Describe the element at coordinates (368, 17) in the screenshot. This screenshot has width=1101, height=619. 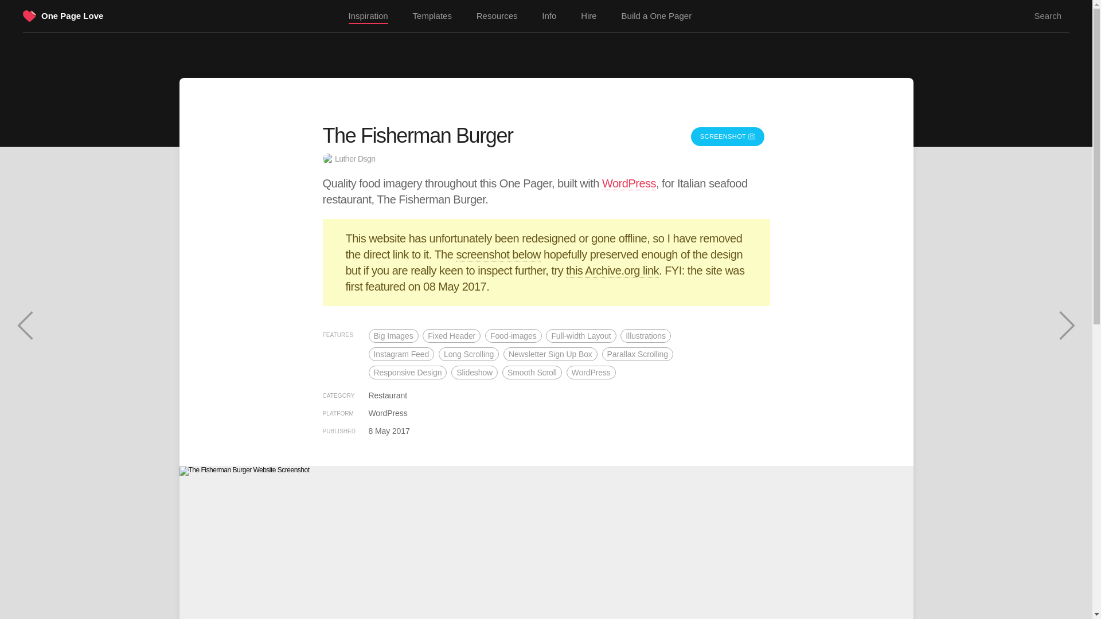
I see `One Page website inspiration gallery` at that location.